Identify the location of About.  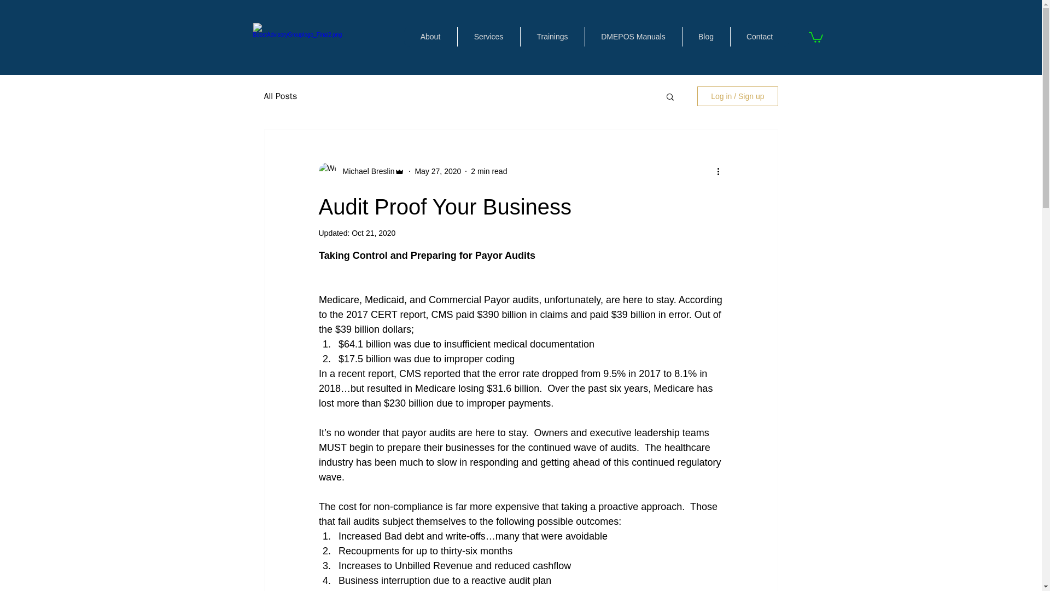
(430, 36).